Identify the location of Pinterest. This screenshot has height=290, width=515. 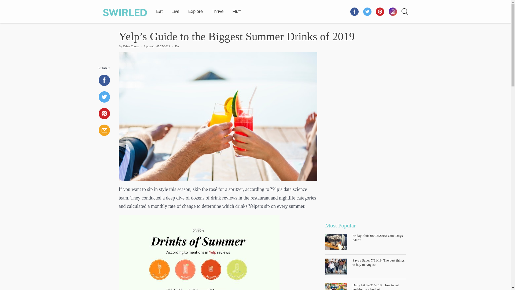
(380, 11).